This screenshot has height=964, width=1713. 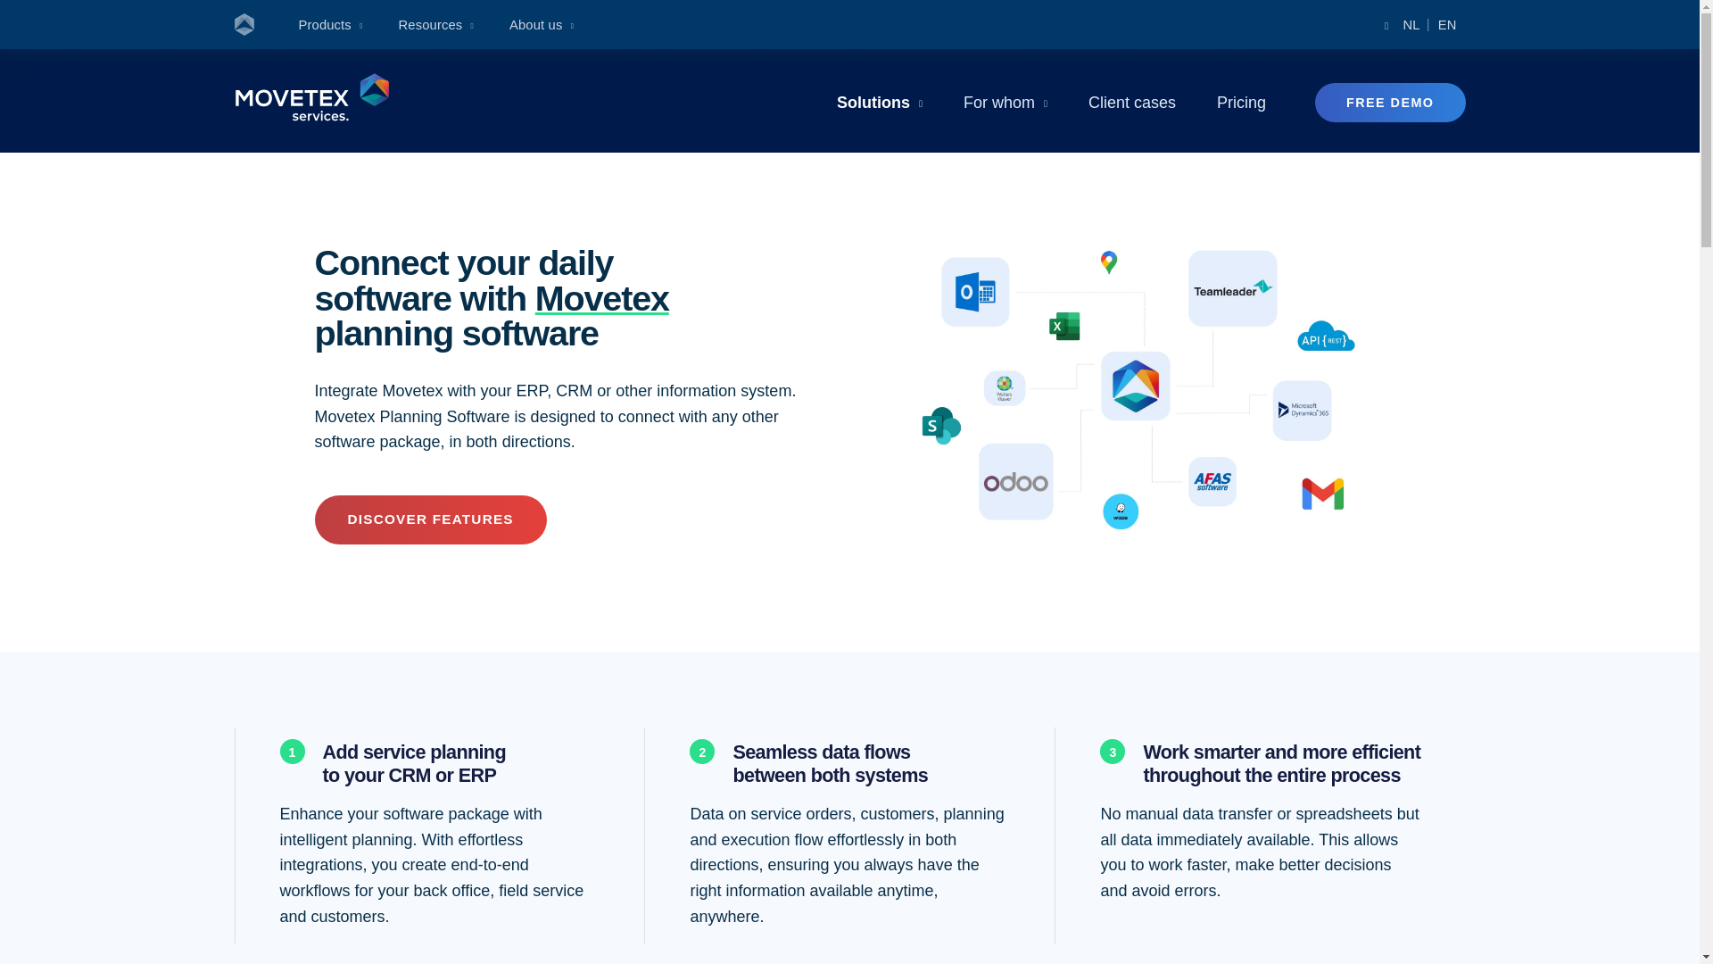 What do you see at coordinates (1005, 102) in the screenshot?
I see `For whom` at bounding box center [1005, 102].